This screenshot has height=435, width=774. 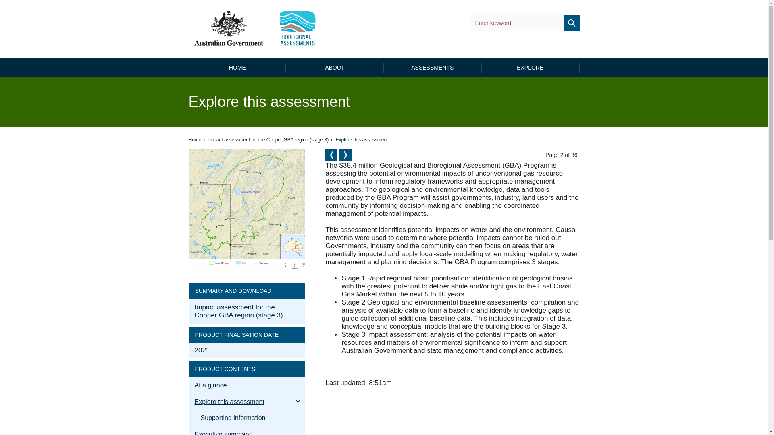 I want to click on ABOUT, so click(x=335, y=68).